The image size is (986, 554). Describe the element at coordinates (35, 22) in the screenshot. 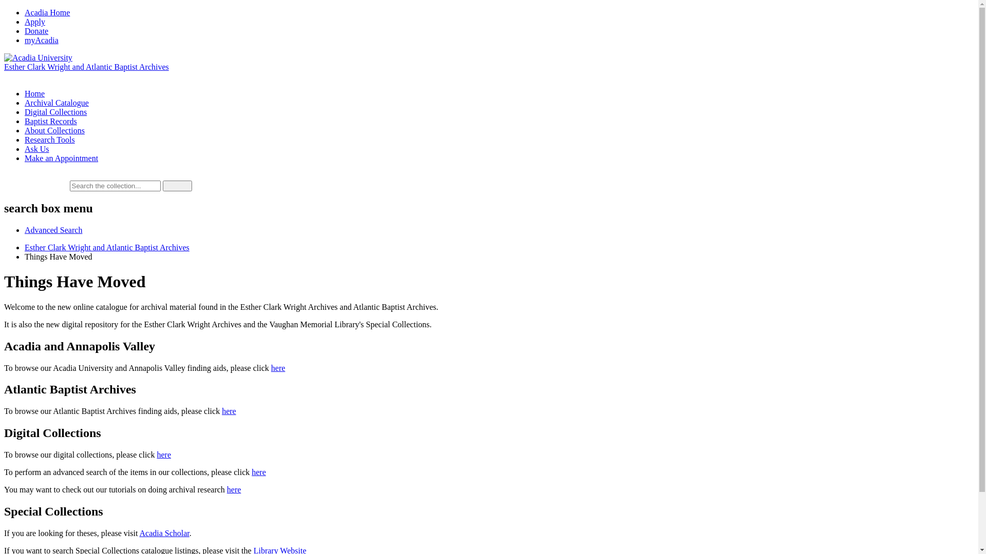

I see `Apply` at that location.